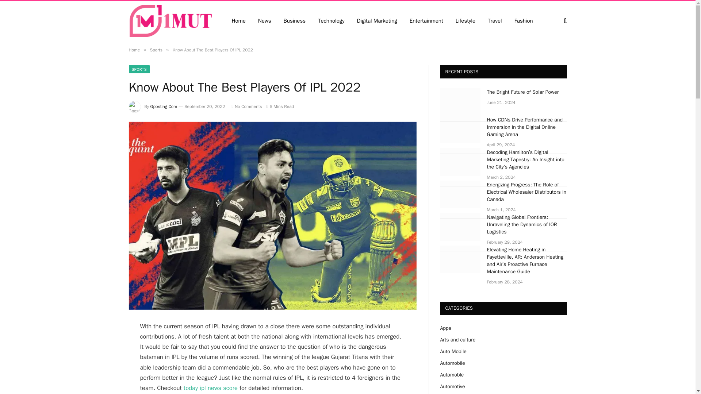 The image size is (701, 394). What do you see at coordinates (527, 92) in the screenshot?
I see `The Bright Future of Solar Power` at bounding box center [527, 92].